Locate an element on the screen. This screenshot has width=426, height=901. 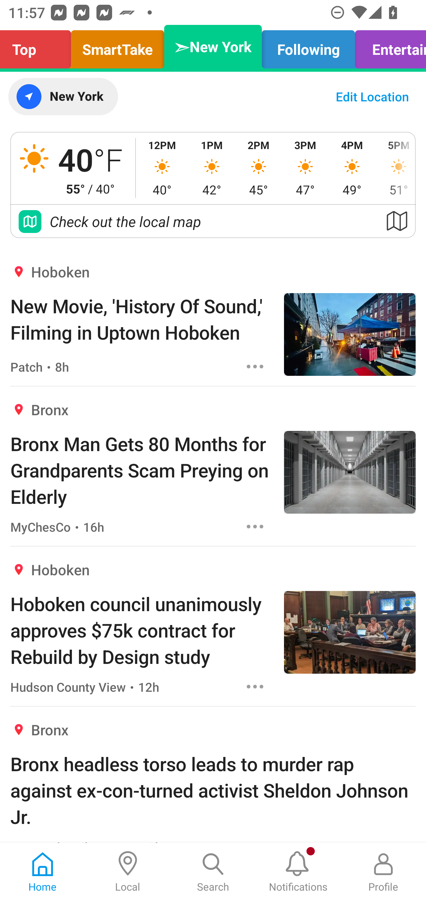
Following is located at coordinates (308, 47).